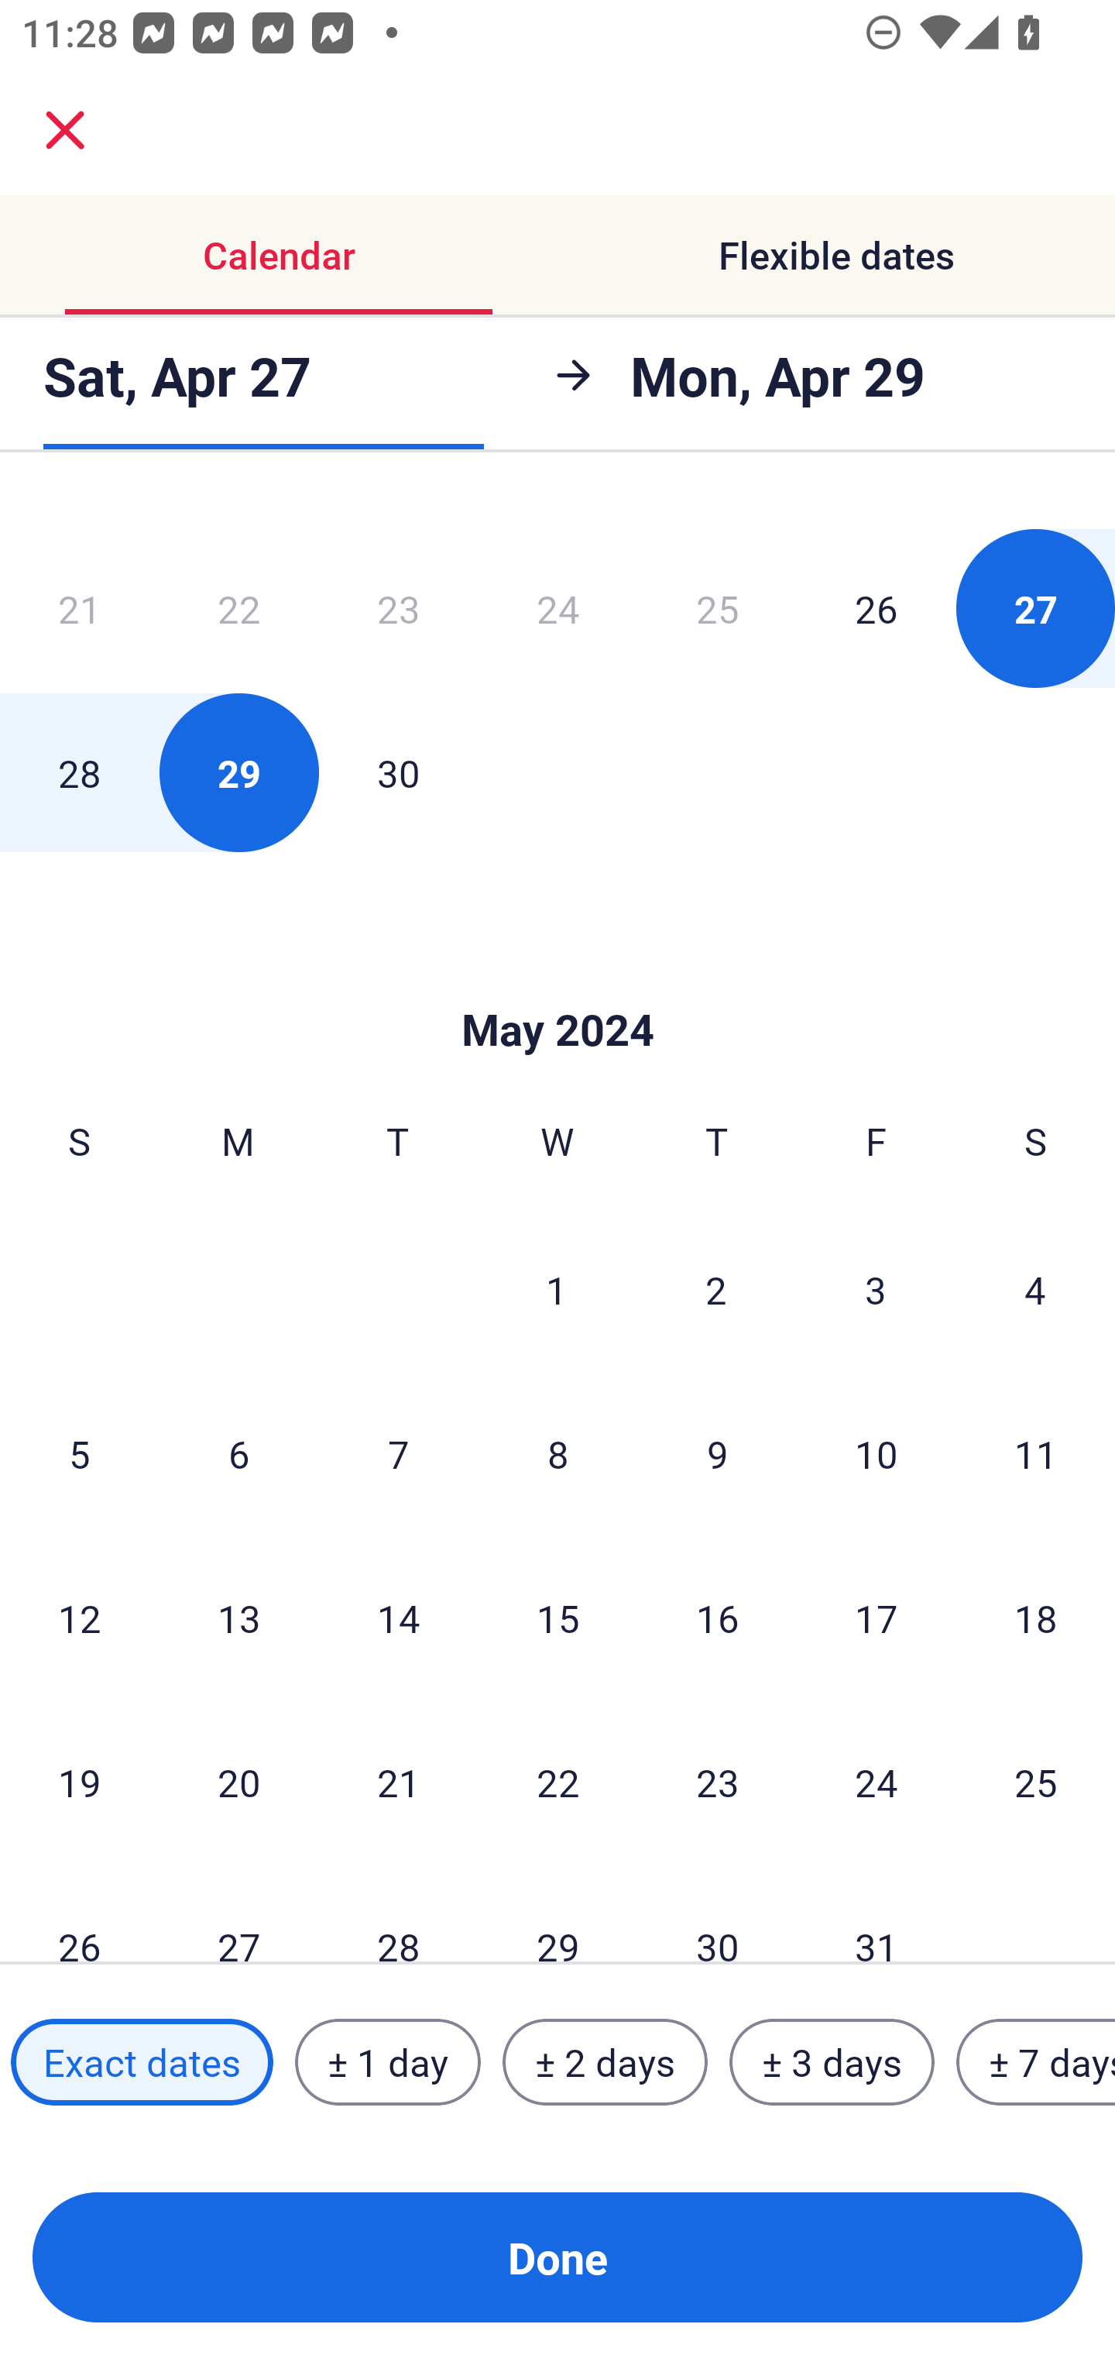 The height and width of the screenshot is (2355, 1115). What do you see at coordinates (877, 609) in the screenshot?
I see `26 Friday, April 26, 2024` at bounding box center [877, 609].